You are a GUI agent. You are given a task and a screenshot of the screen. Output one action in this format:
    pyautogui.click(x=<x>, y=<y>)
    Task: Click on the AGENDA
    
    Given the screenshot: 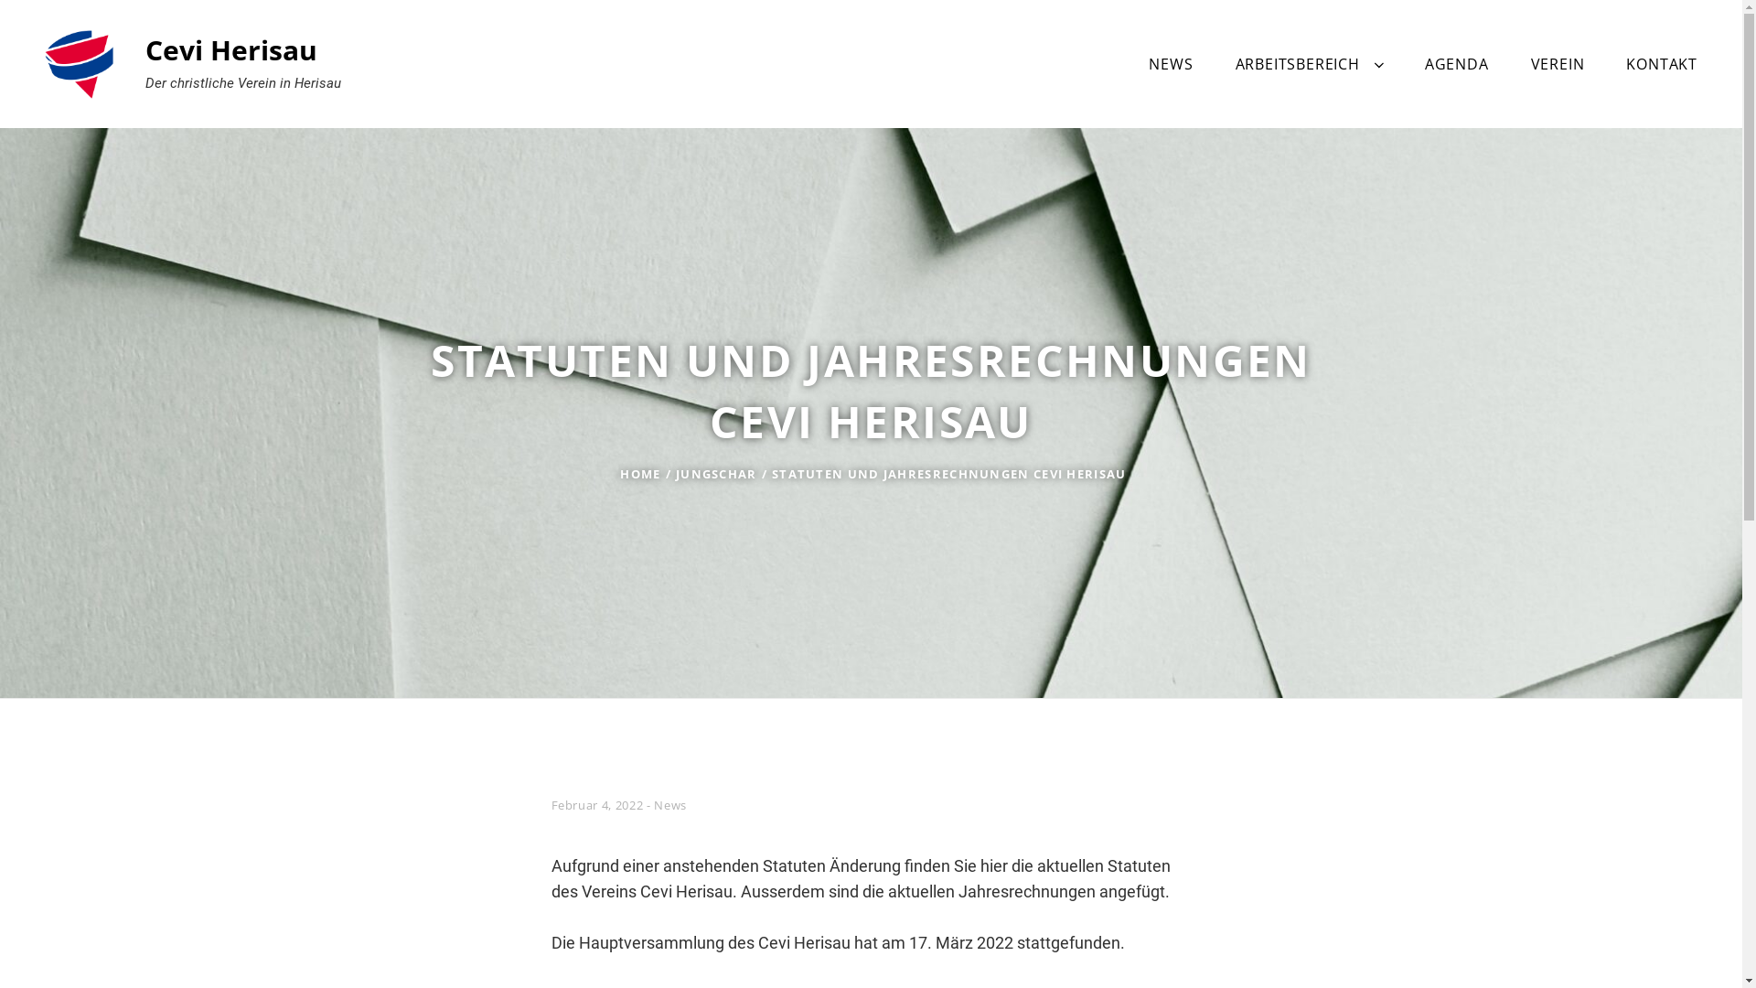 What is the action you would take?
    pyautogui.click(x=1457, y=64)
    